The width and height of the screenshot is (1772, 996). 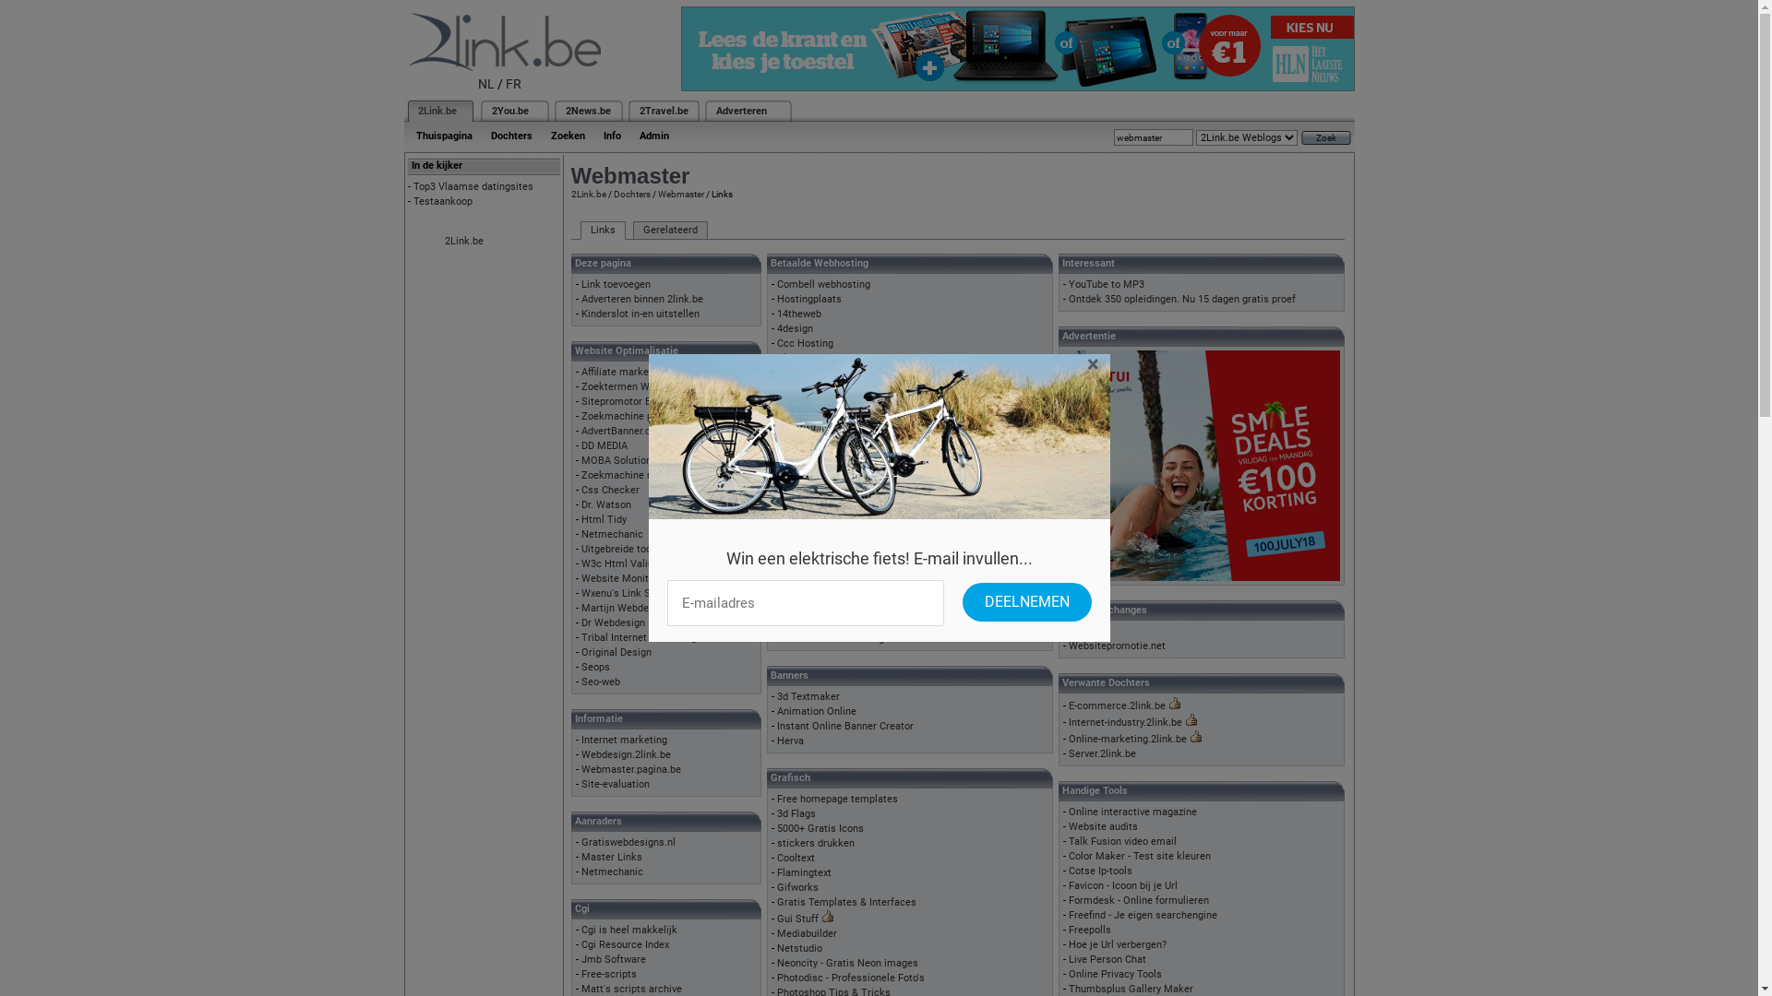 What do you see at coordinates (653, 475) in the screenshot?
I see `Zoekmachine marketing advies` at bounding box center [653, 475].